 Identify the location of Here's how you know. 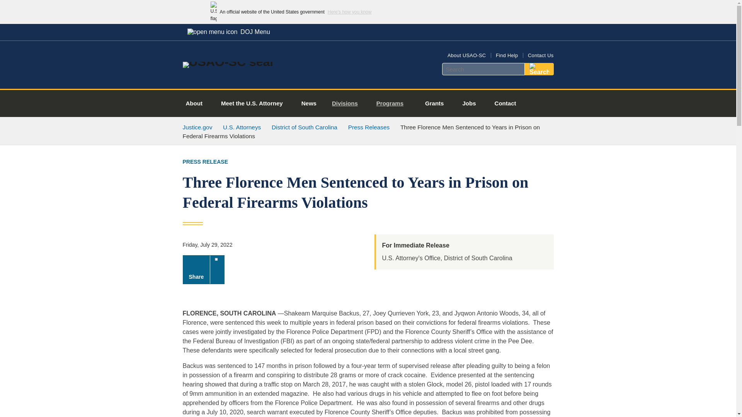
(349, 12).